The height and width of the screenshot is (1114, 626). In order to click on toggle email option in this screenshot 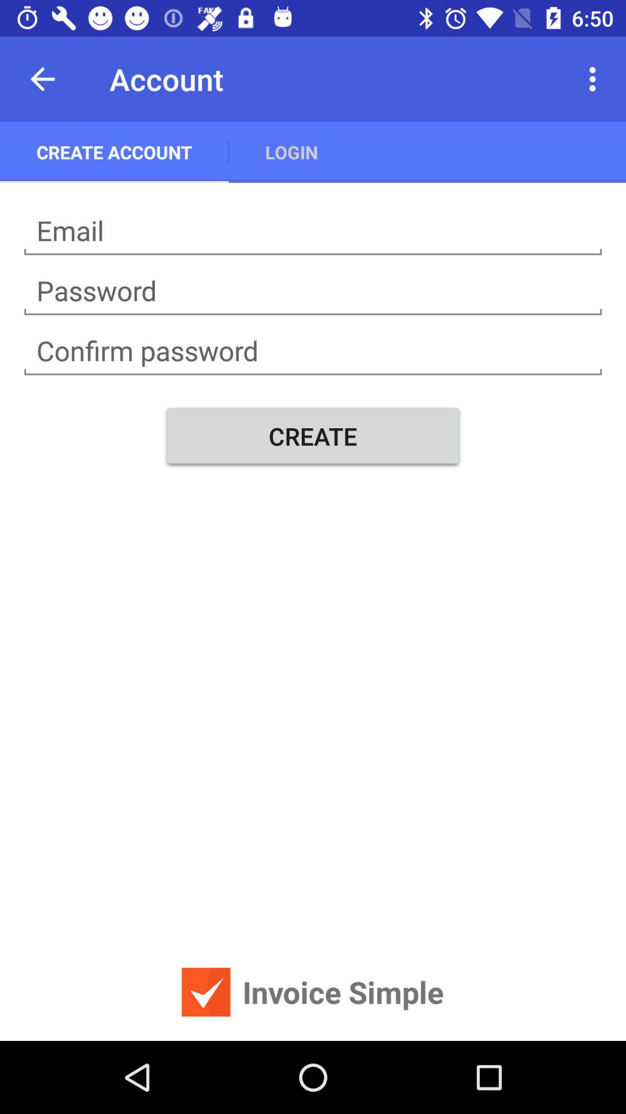, I will do `click(313, 231)`.